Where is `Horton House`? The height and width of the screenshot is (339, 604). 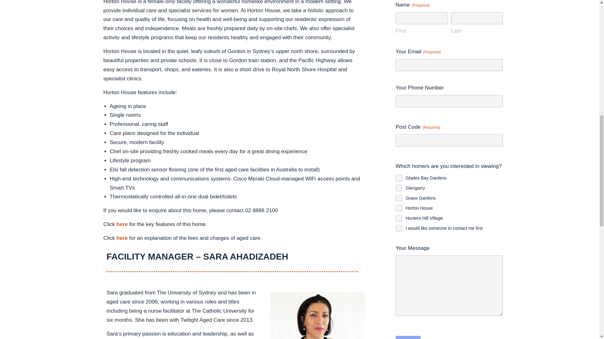 Horton House is located at coordinates (399, 208).